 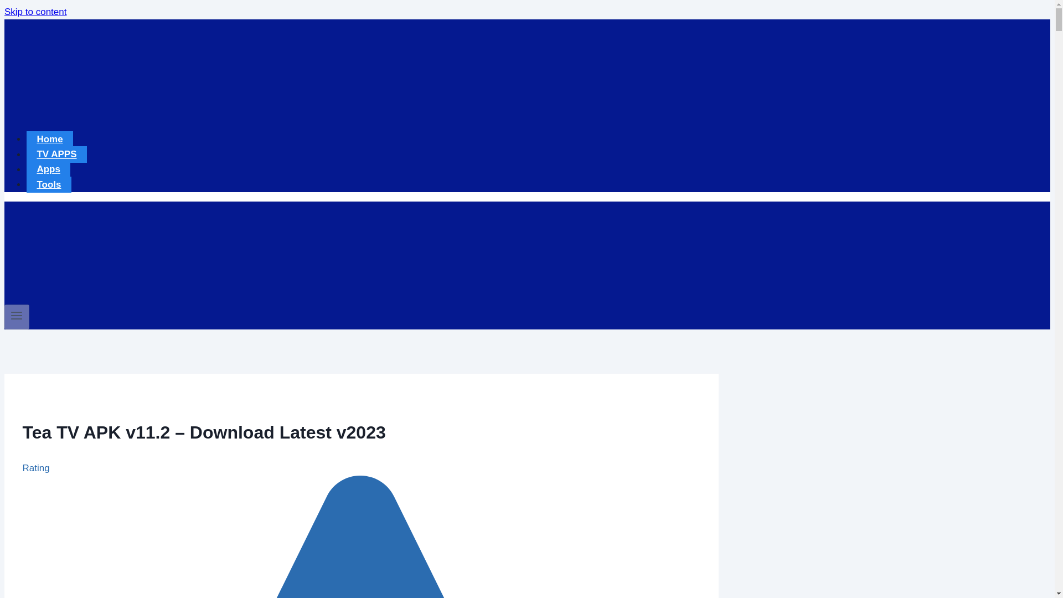 What do you see at coordinates (35, 12) in the screenshot?
I see `Skip to content` at bounding box center [35, 12].